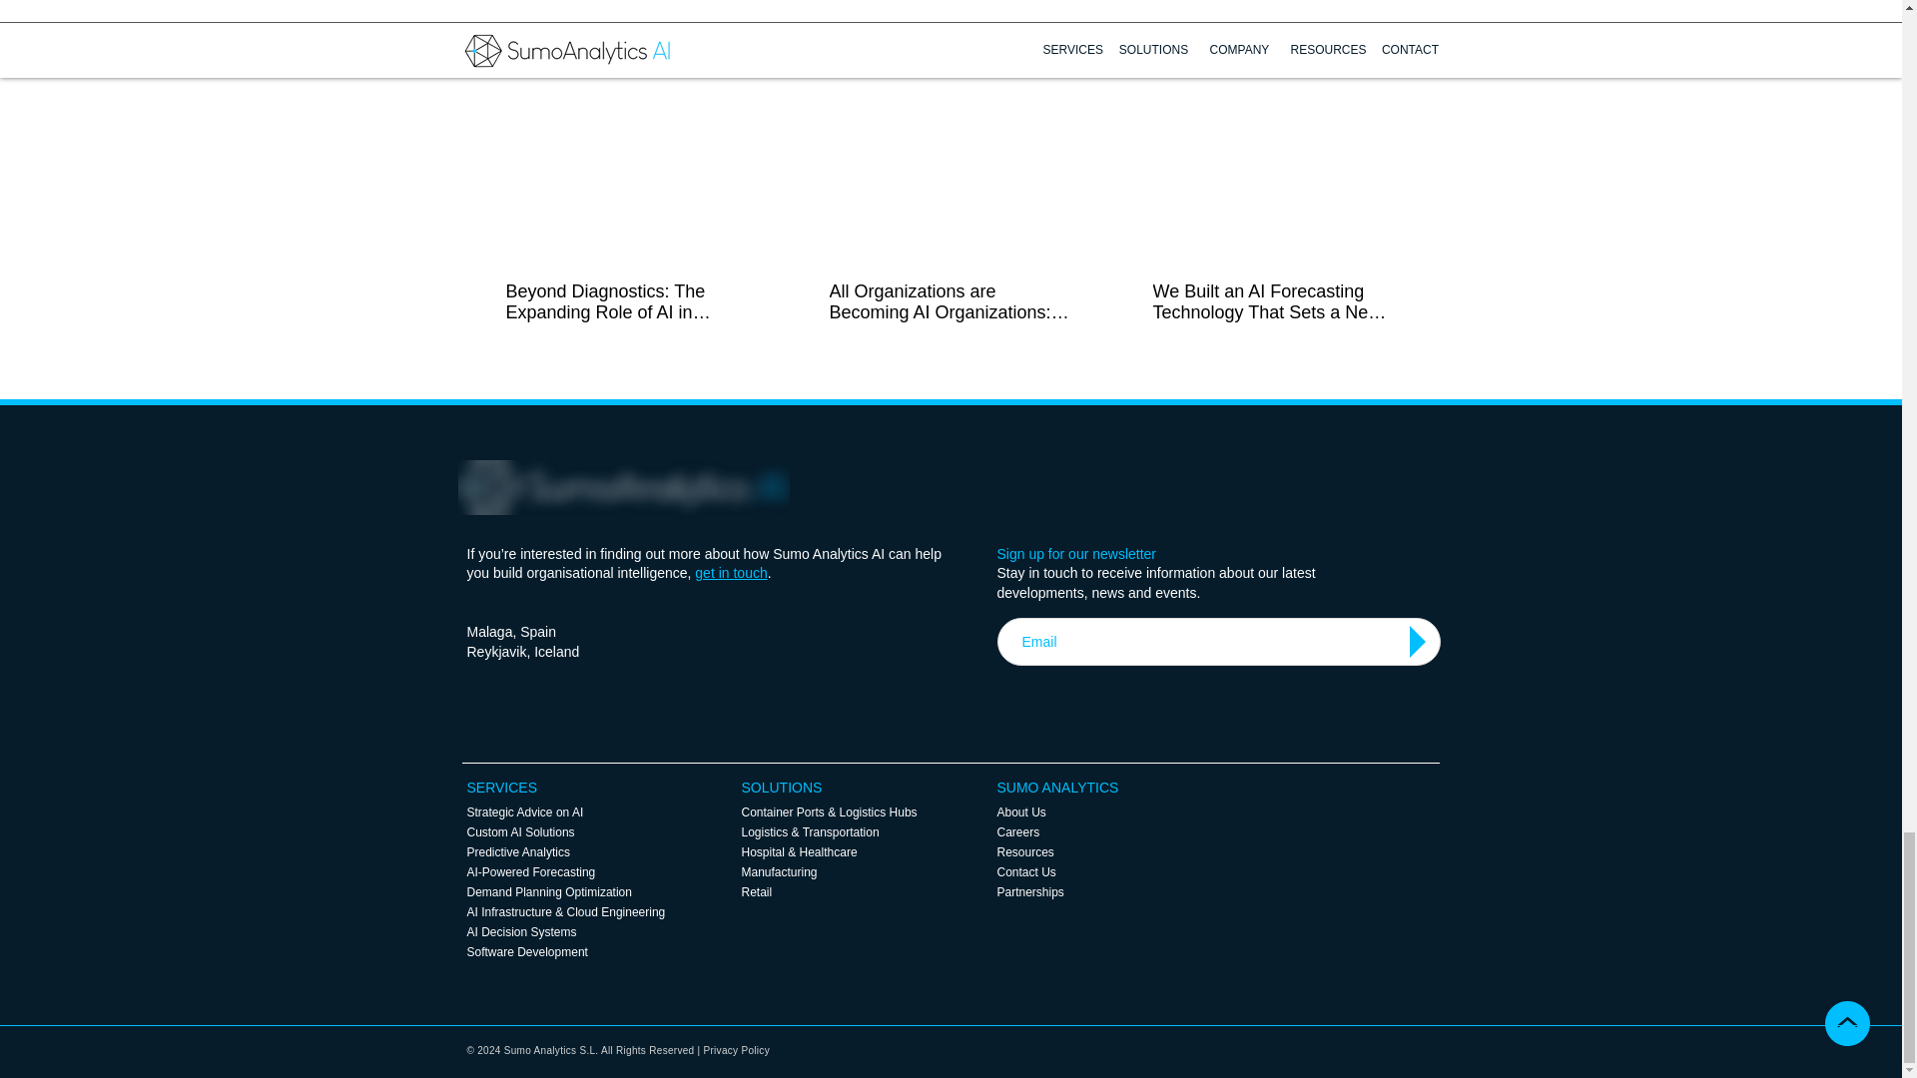 The image size is (1917, 1078). Describe the element at coordinates (1398, 60) in the screenshot. I see `See All` at that location.